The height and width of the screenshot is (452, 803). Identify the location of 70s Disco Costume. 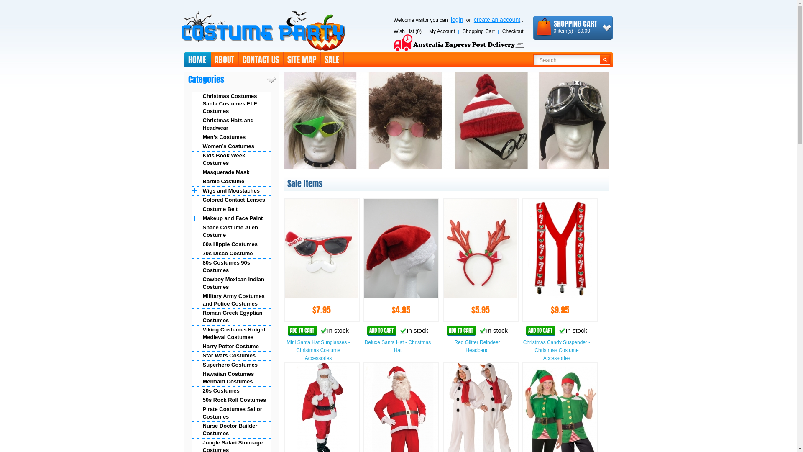
(232, 254).